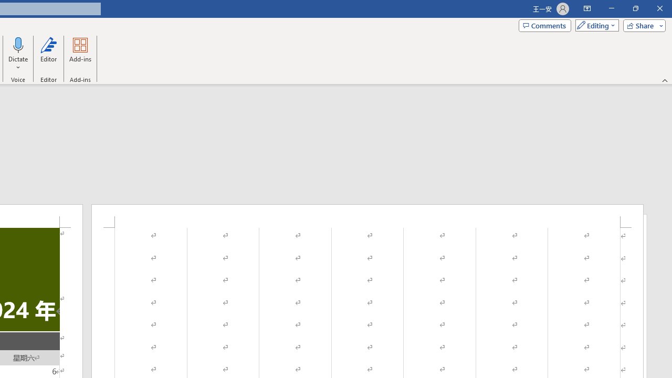  I want to click on Ribbon Display Options, so click(587, 8).